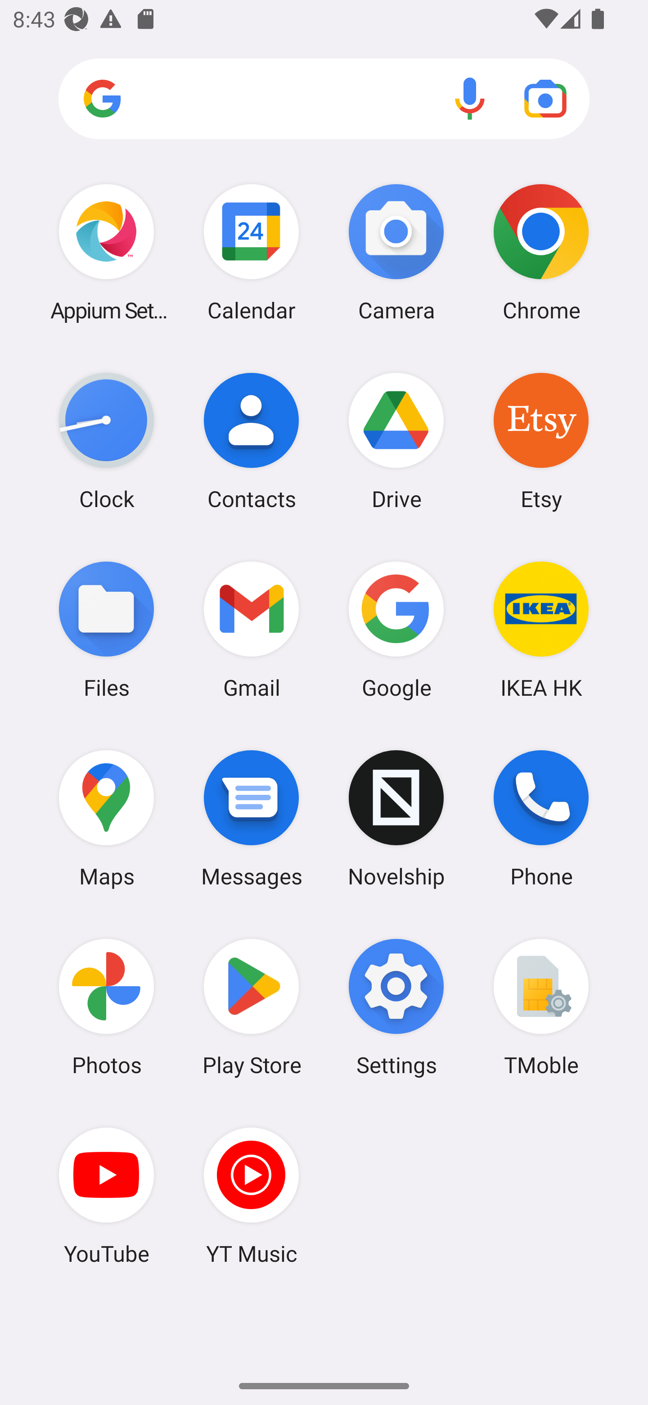  Describe the element at coordinates (106, 818) in the screenshot. I see `Maps` at that location.